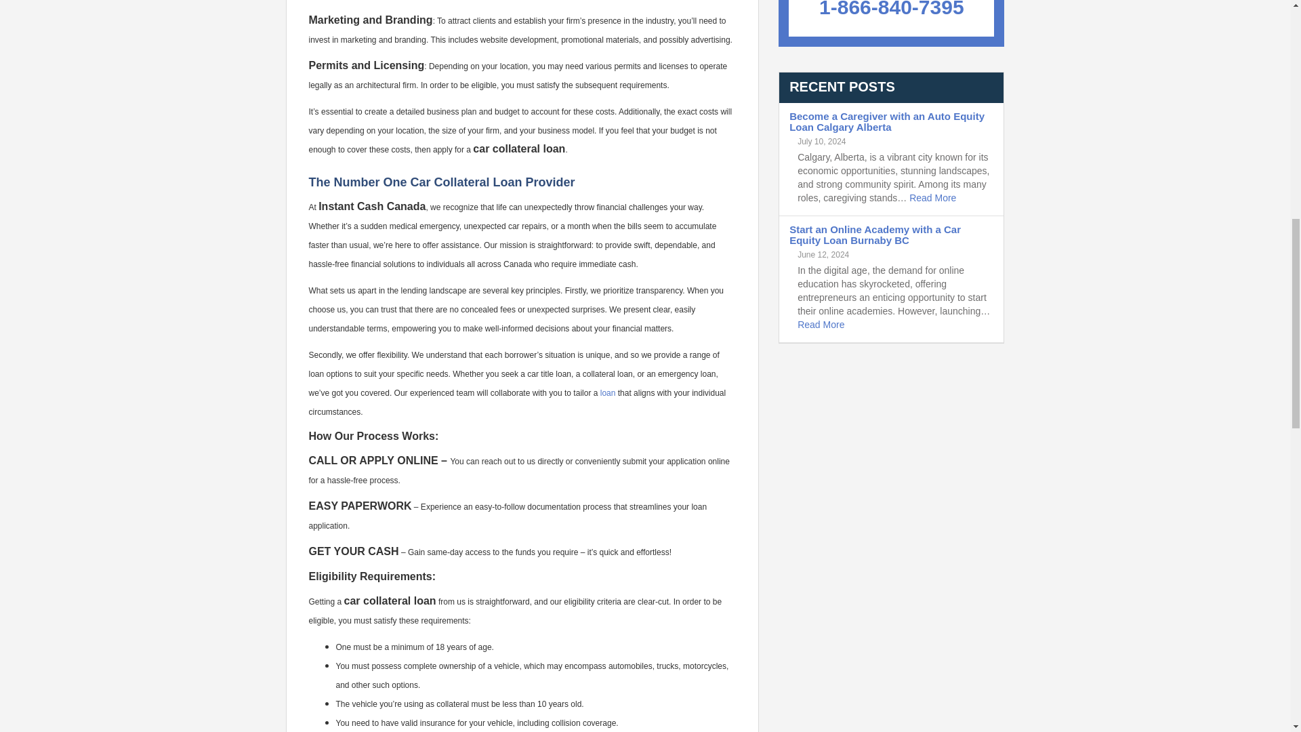 This screenshot has height=732, width=1301. I want to click on Read More, so click(932, 198).